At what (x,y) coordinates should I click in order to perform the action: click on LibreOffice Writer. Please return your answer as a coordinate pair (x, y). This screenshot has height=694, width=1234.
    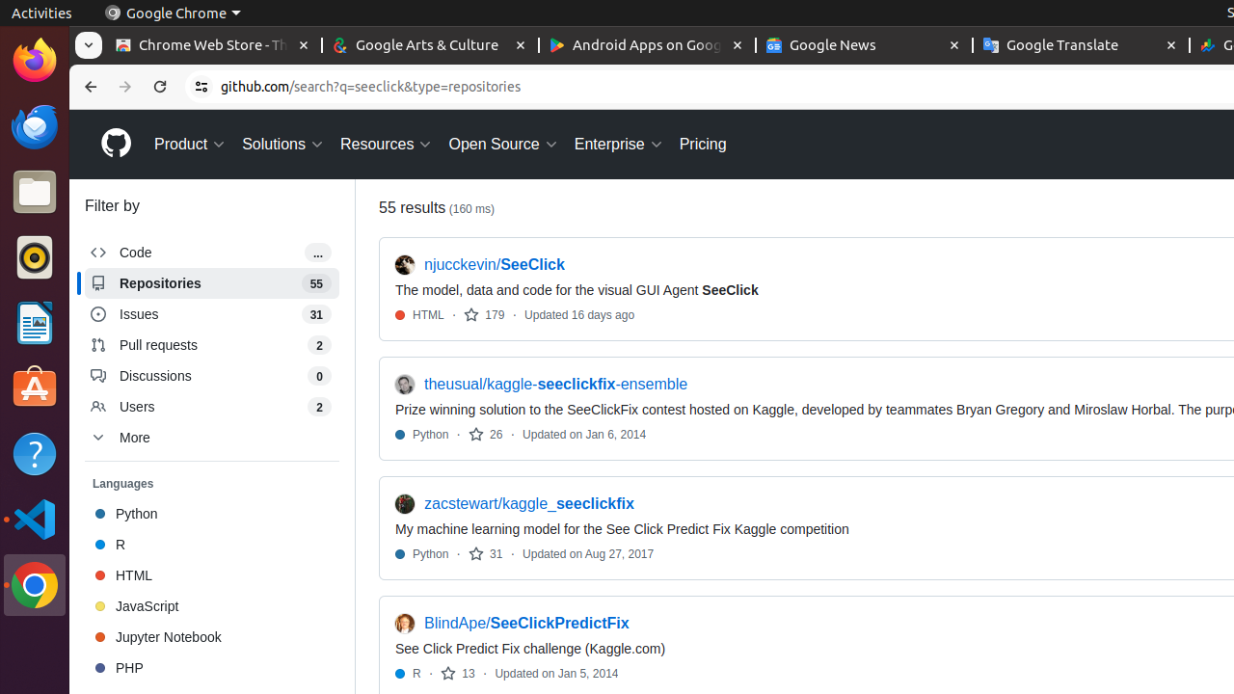
    Looking at the image, I should click on (35, 322).